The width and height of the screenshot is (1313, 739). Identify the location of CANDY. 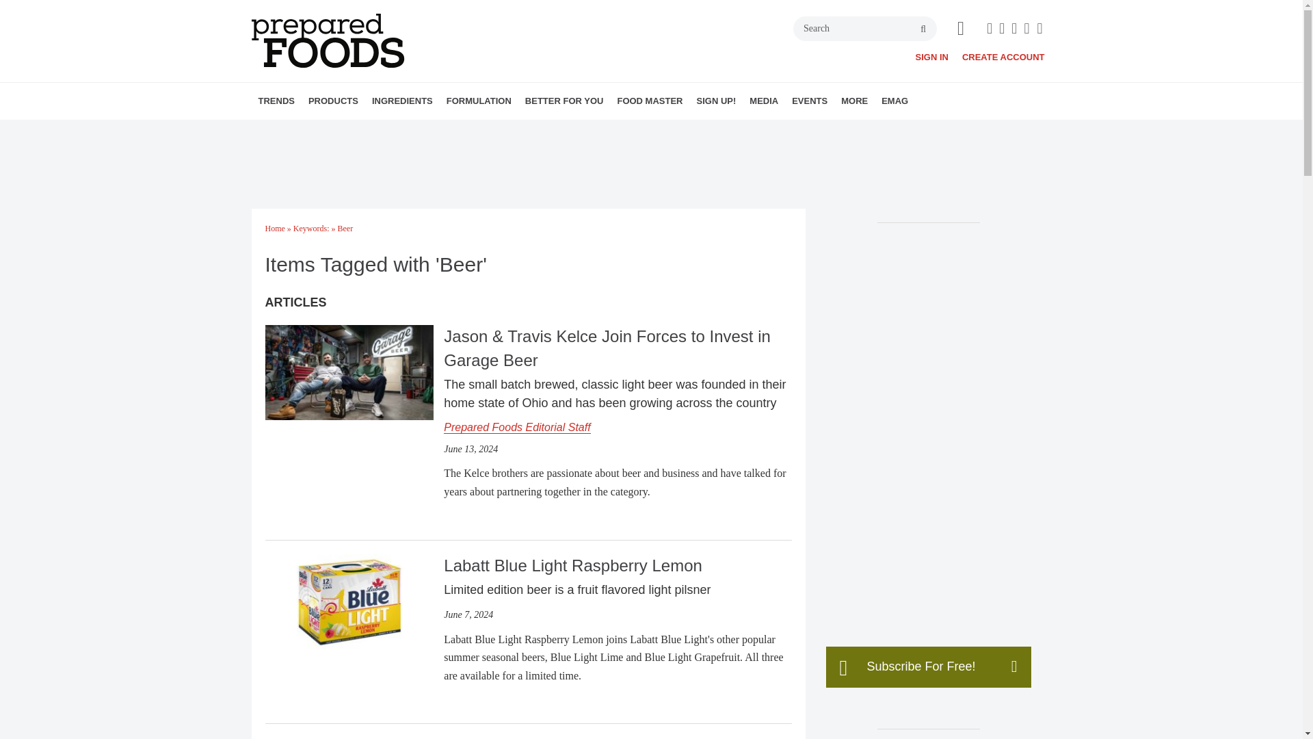
(404, 131).